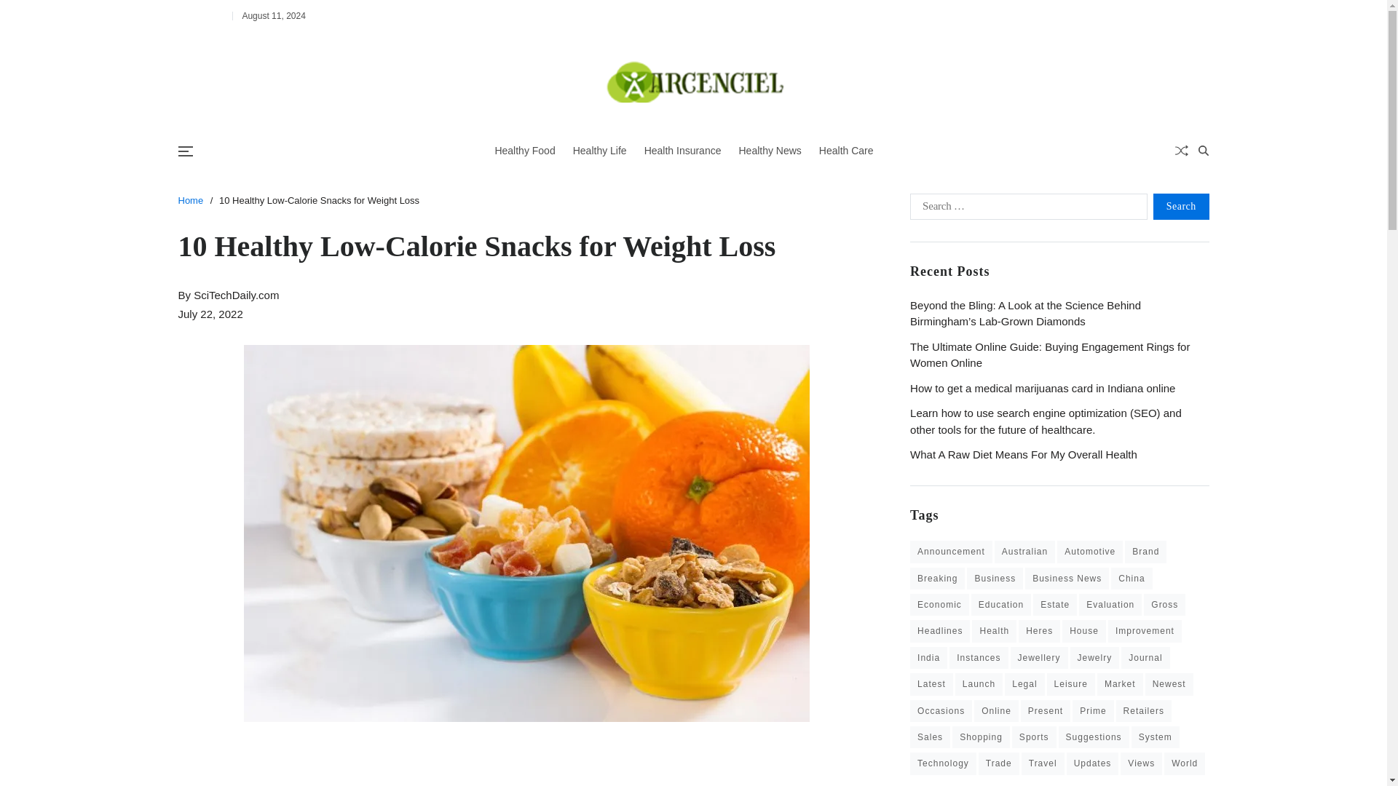 This screenshot has height=786, width=1398. Describe the element at coordinates (1066, 578) in the screenshot. I see `Business News` at that location.